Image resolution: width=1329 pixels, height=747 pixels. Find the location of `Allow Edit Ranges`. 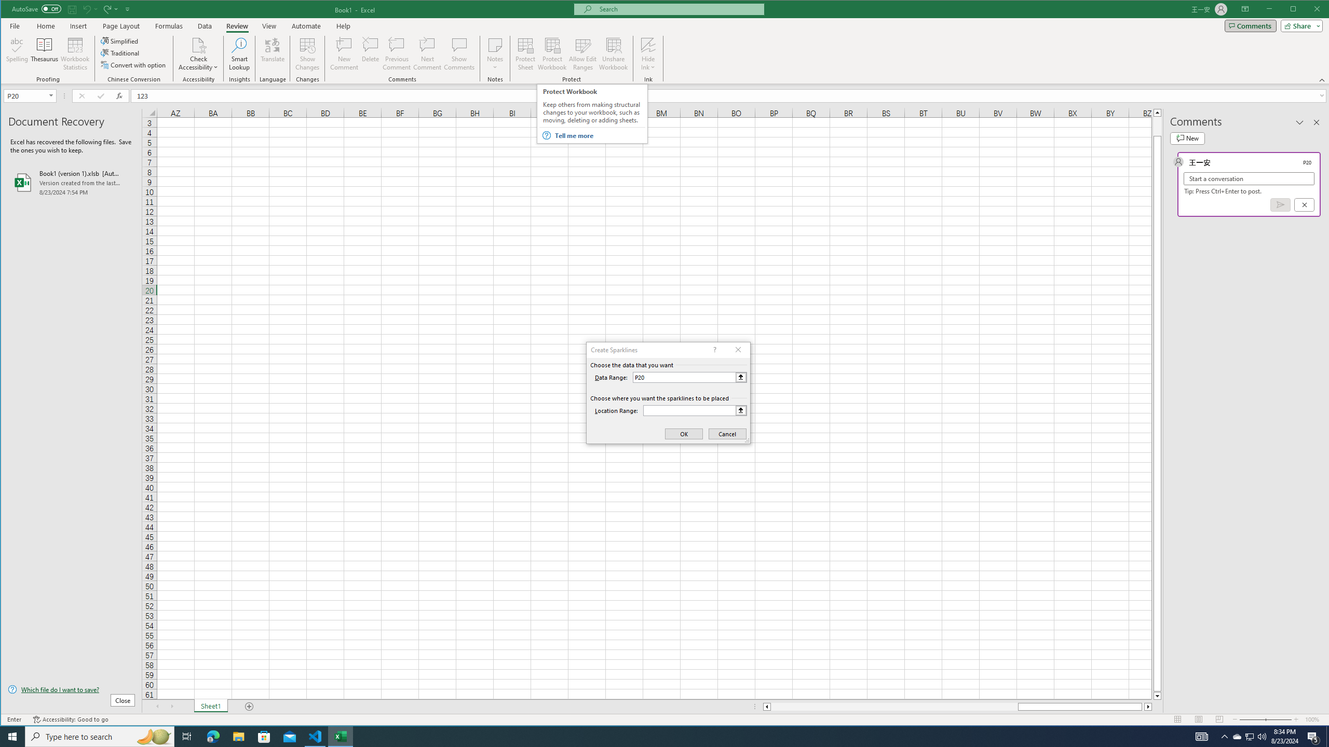

Allow Edit Ranges is located at coordinates (582, 54).